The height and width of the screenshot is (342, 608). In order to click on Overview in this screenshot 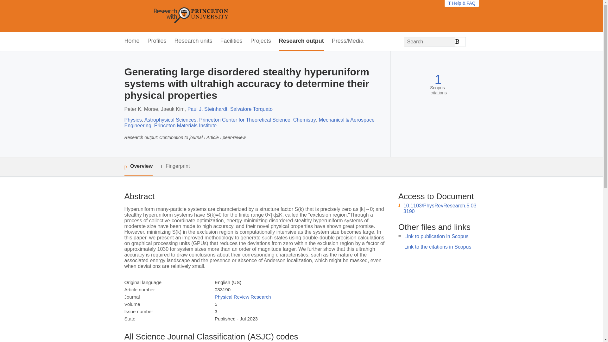, I will do `click(138, 167)`.